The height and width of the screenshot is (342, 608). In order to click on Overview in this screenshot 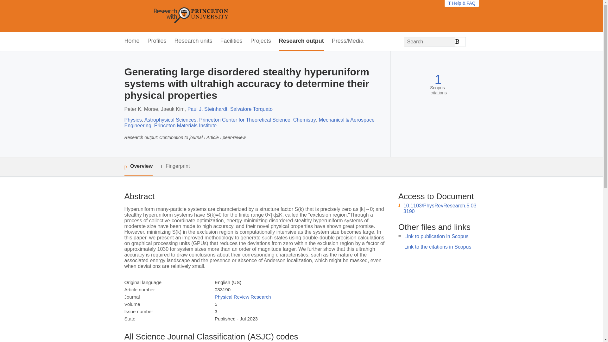, I will do `click(138, 167)`.